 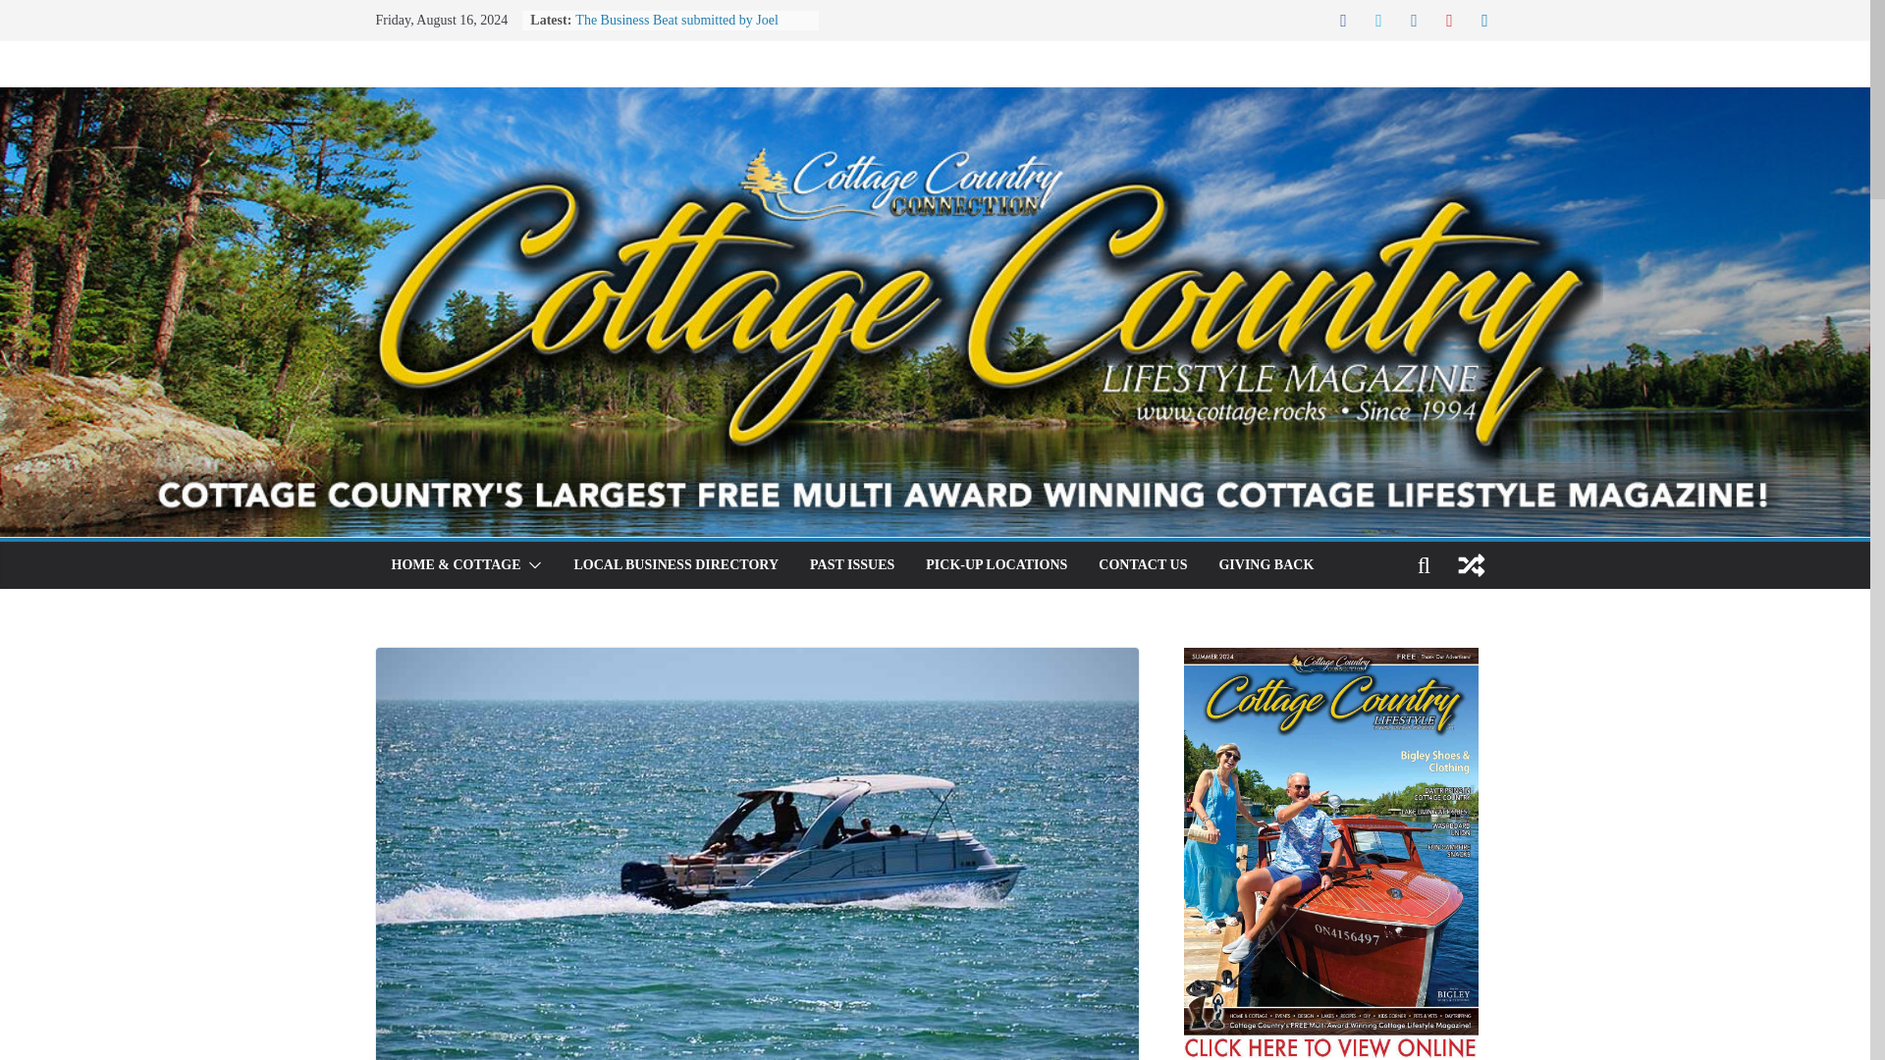 I want to click on GIVING BACK, so click(x=1266, y=564).